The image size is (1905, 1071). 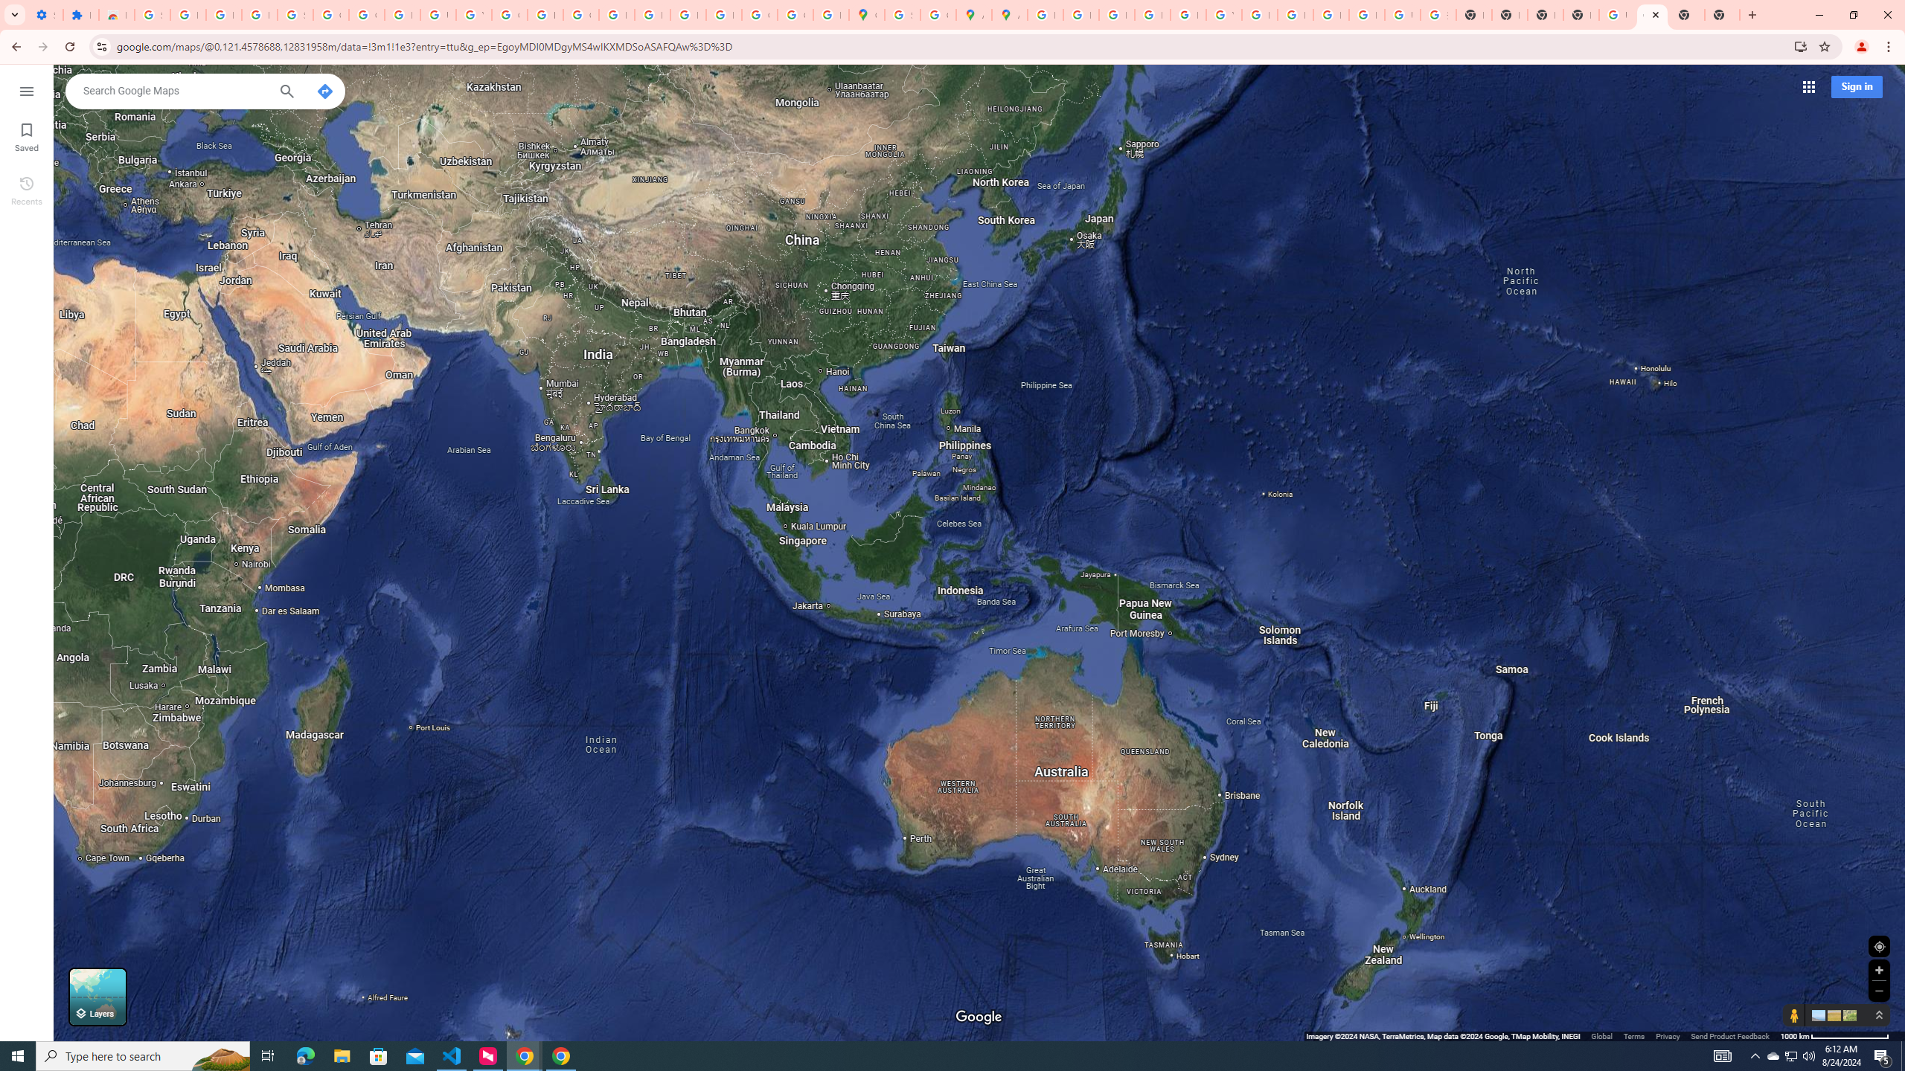 I want to click on Zoom in, so click(x=1879, y=970).